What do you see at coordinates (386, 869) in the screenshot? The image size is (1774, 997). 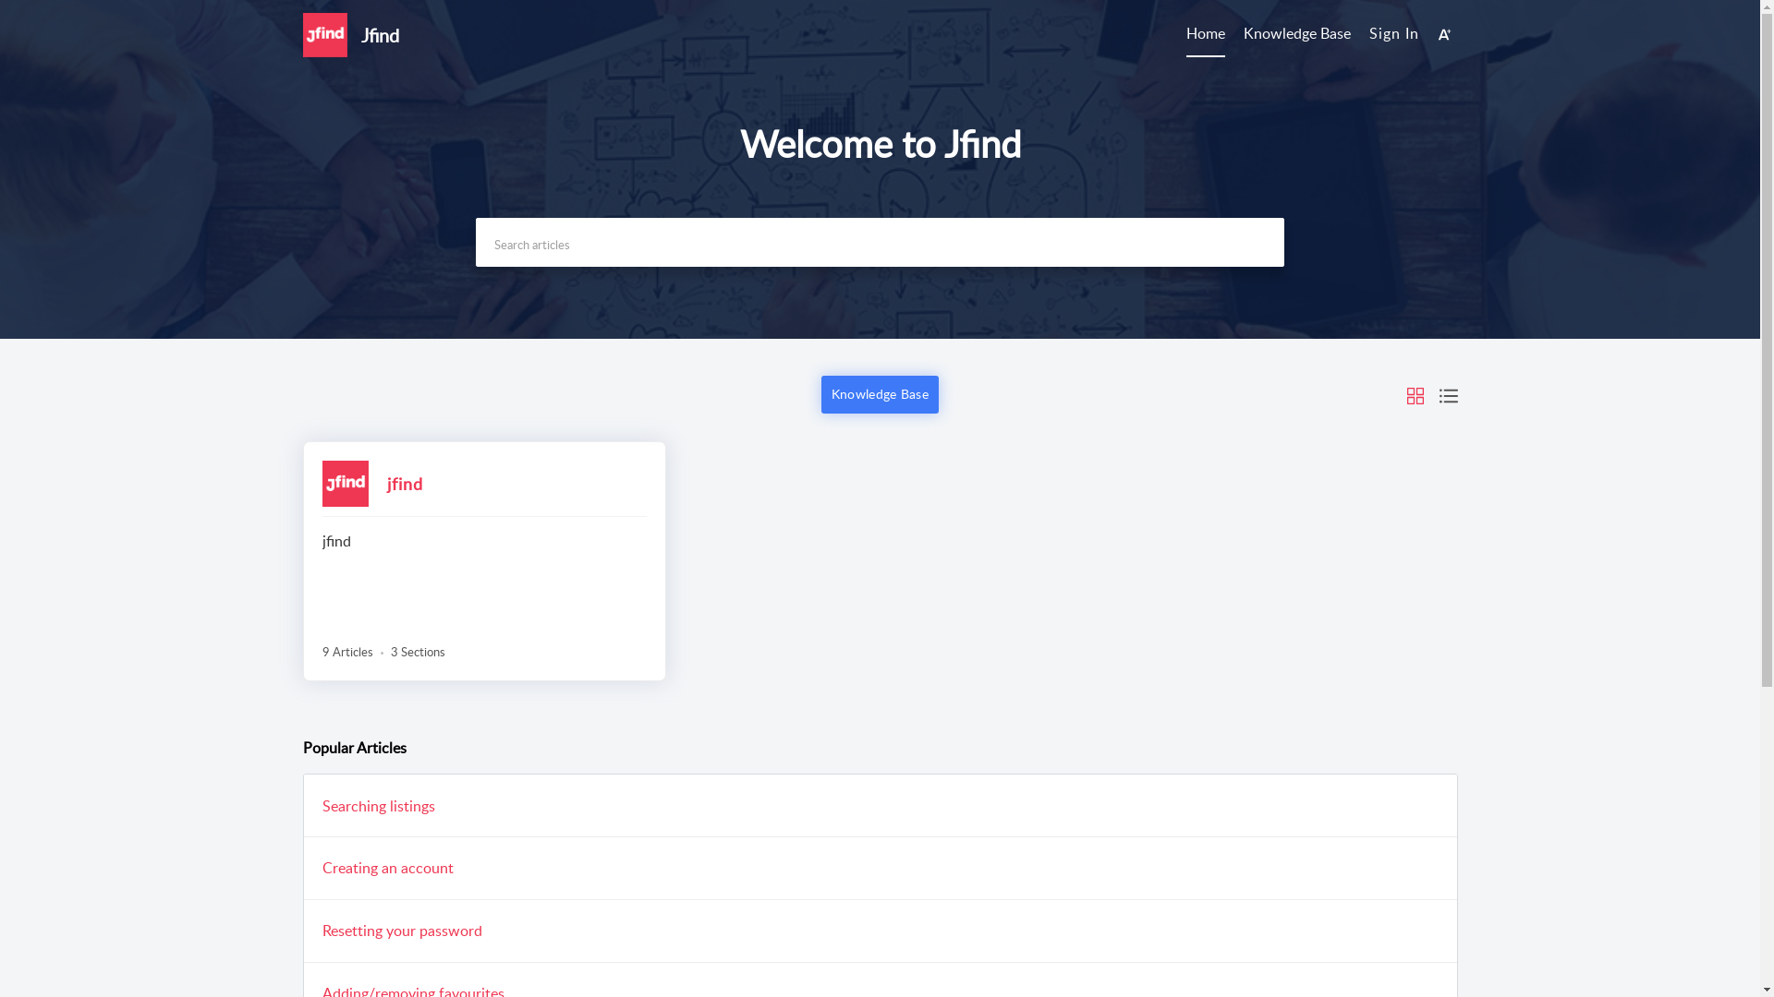 I see `Creating an account` at bounding box center [386, 869].